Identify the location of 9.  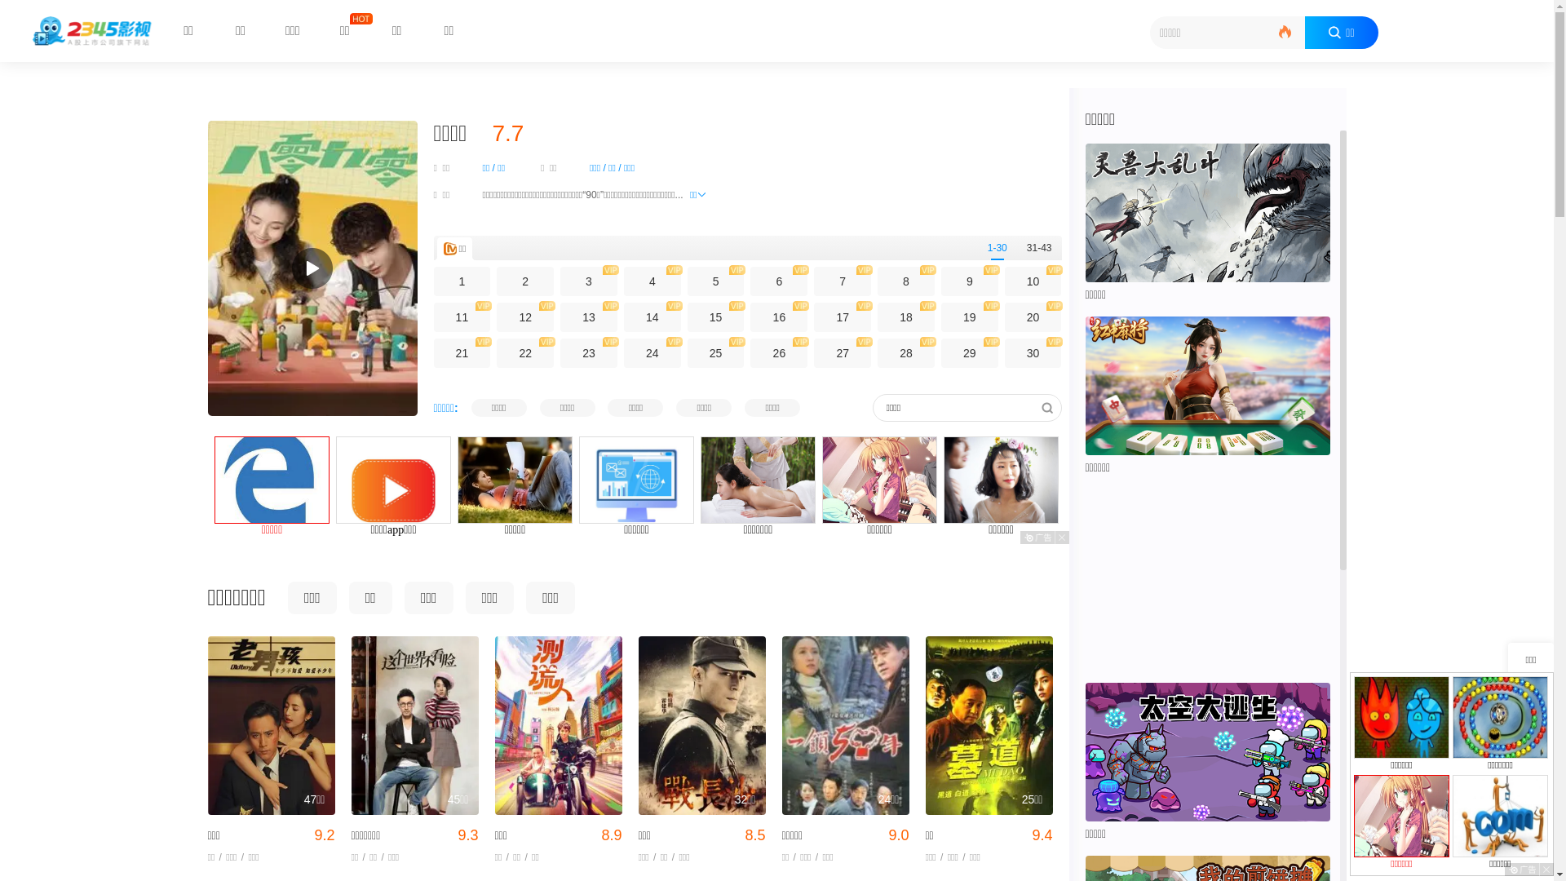
(970, 281).